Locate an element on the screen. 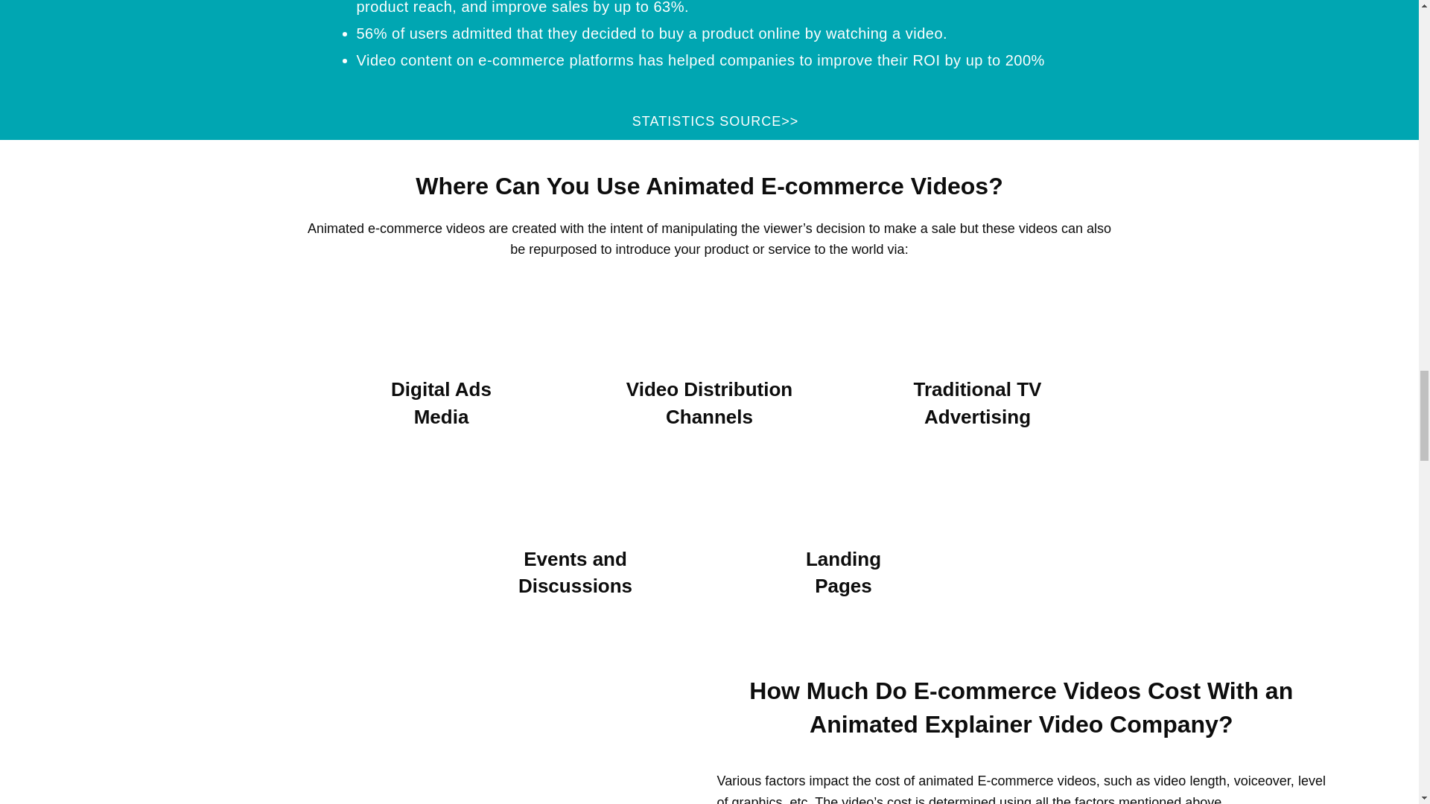 This screenshot has height=804, width=1430. Video Distribution Channels-01 is located at coordinates (709, 320).